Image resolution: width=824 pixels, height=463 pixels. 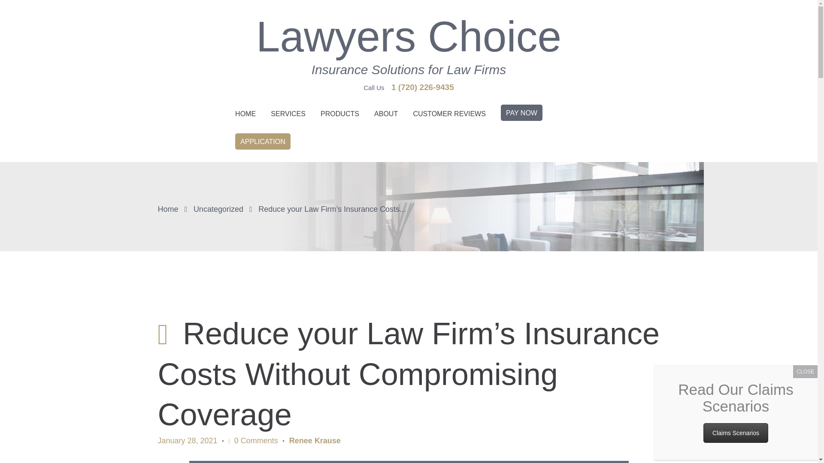 What do you see at coordinates (253, 441) in the screenshot?
I see `0 Comments` at bounding box center [253, 441].